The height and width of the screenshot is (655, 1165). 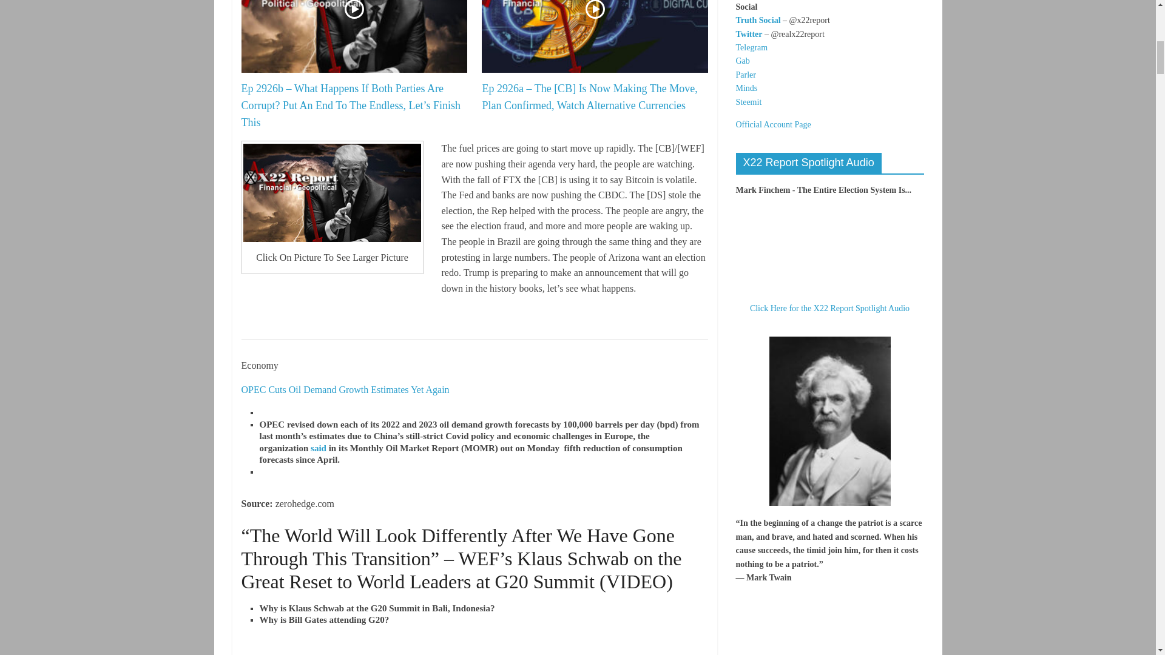 I want to click on said, so click(x=318, y=448).